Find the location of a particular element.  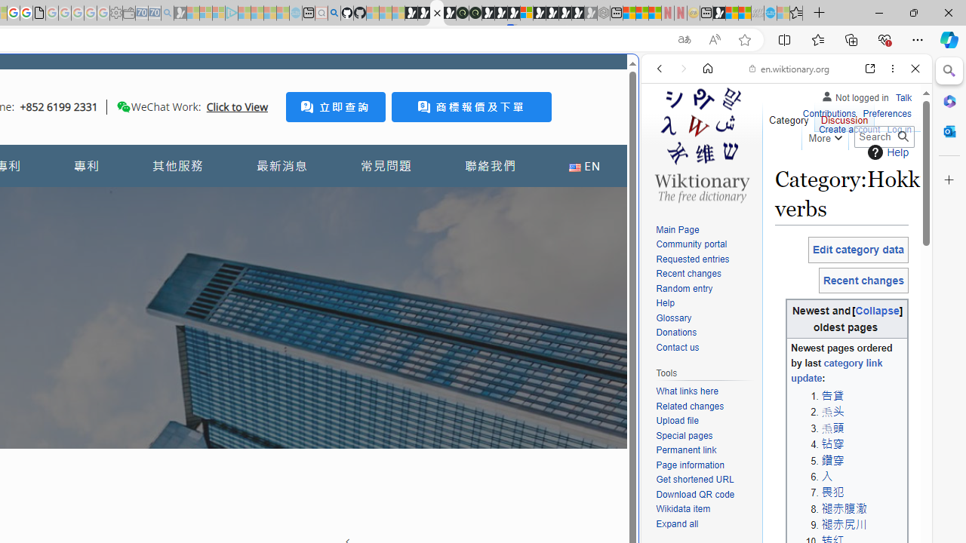

Glossary is located at coordinates (705, 318).